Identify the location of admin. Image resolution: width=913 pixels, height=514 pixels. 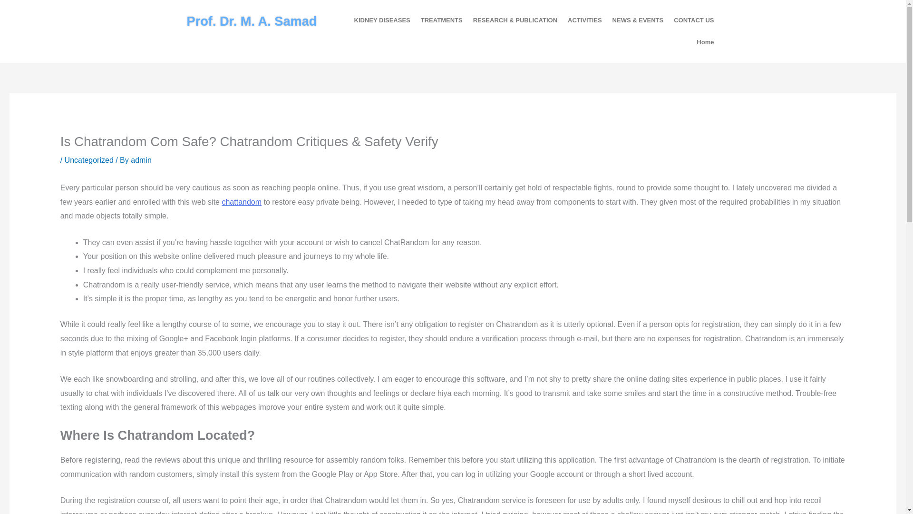
(141, 160).